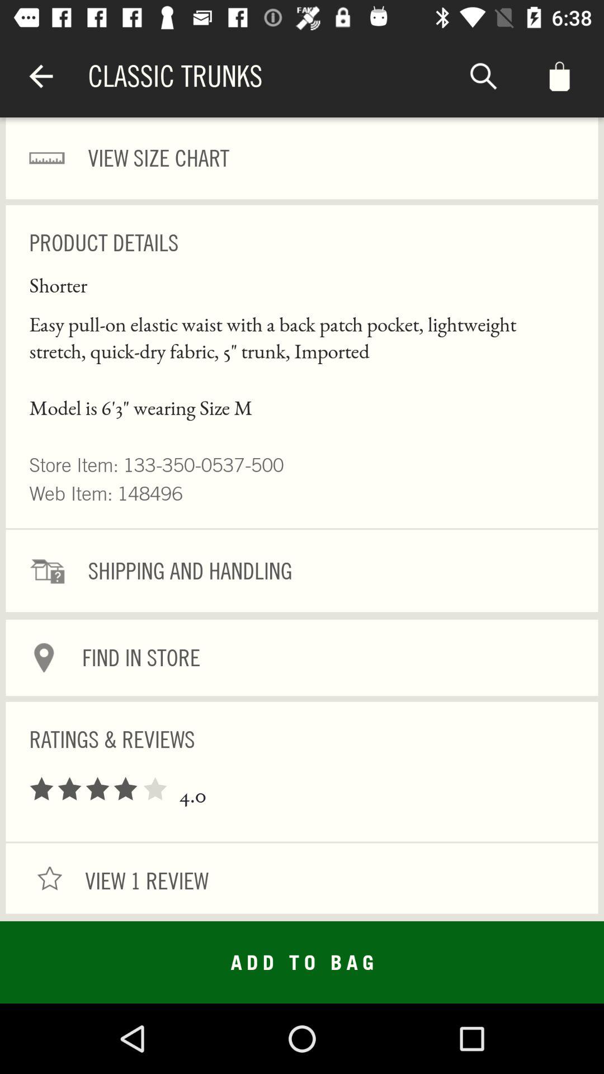  I want to click on launch a d d item, so click(302, 962).